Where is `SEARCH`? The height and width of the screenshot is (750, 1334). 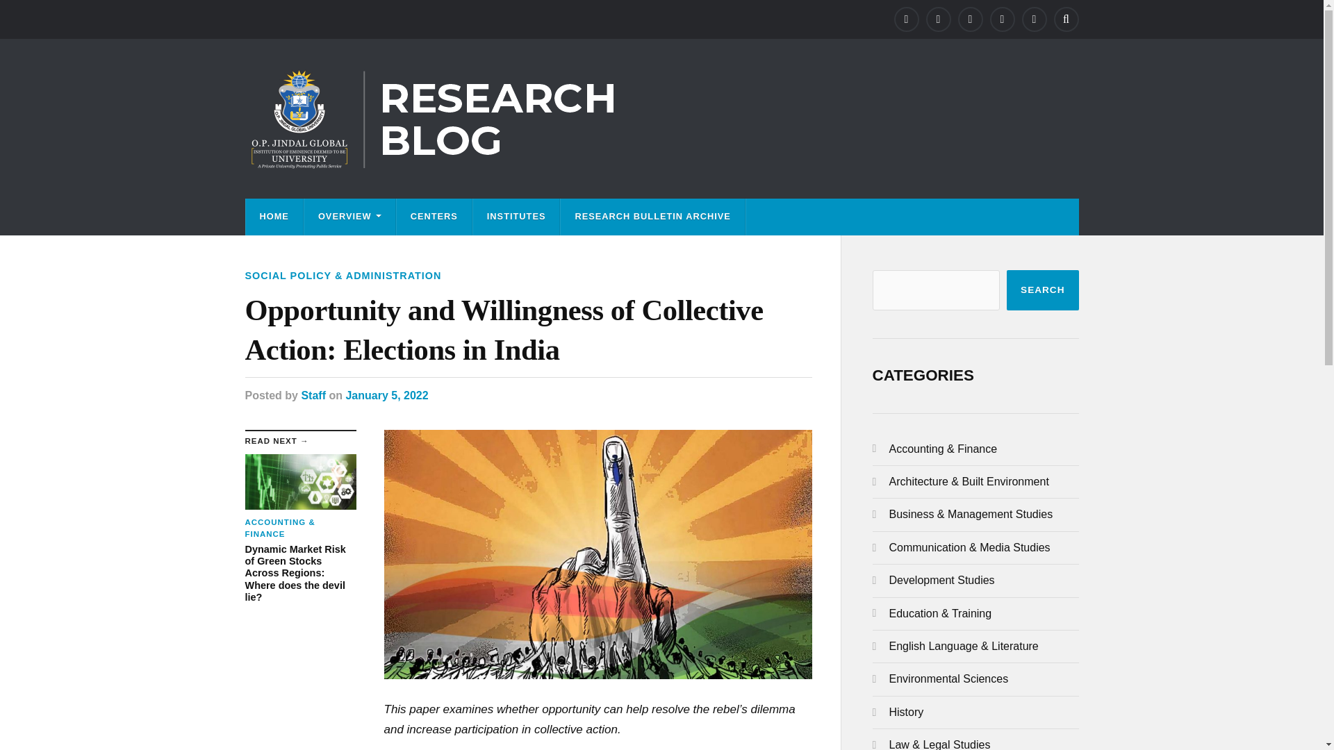
SEARCH is located at coordinates (1042, 290).